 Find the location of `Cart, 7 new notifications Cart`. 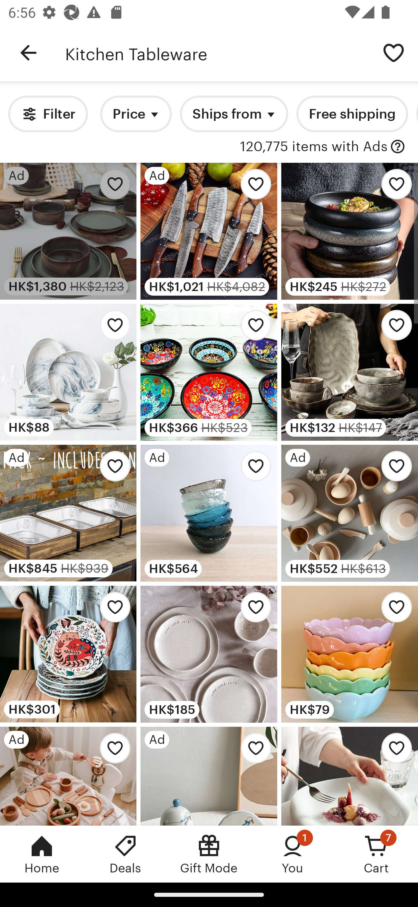

Cart, 7 new notifications Cart is located at coordinates (376, 854).